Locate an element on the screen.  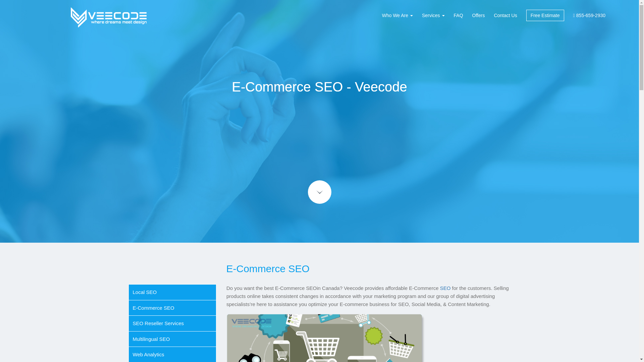
Multilingual SEO is located at coordinates (151, 339).